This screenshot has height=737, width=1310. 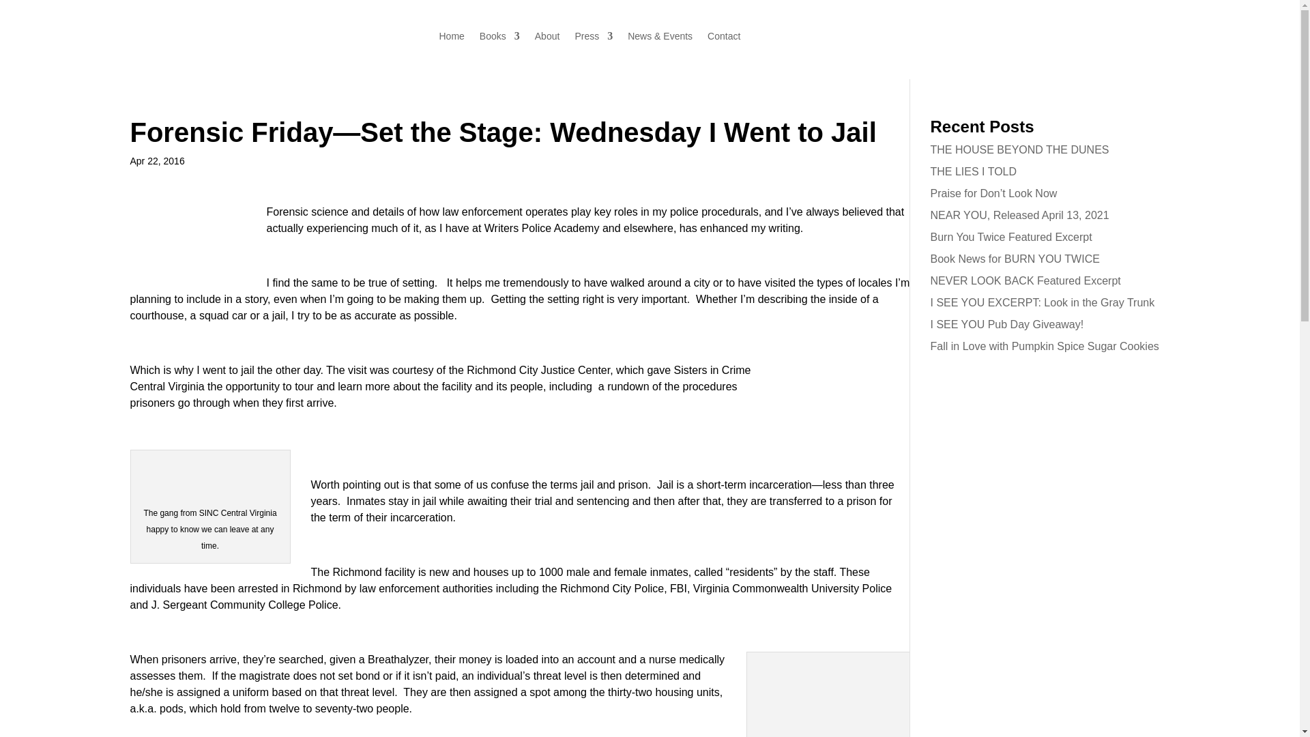 What do you see at coordinates (401, 37) in the screenshot?
I see `Follow on Facebook` at bounding box center [401, 37].